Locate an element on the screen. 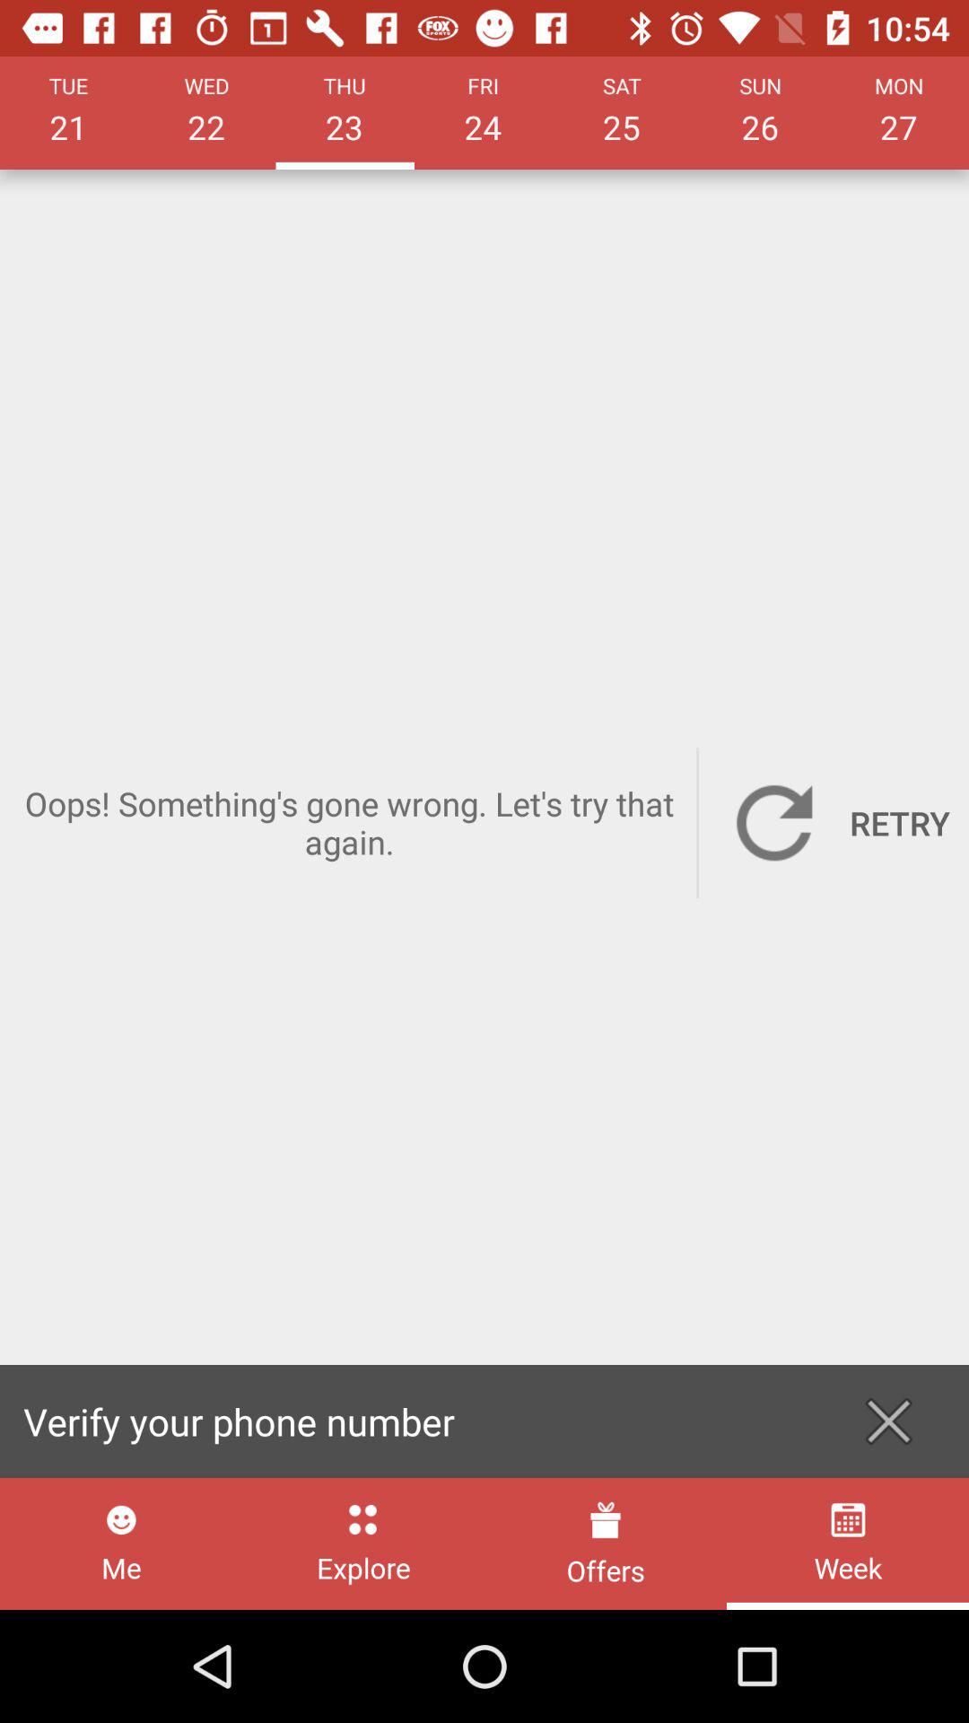  click the item to the right of me icon is located at coordinates (362, 1544).